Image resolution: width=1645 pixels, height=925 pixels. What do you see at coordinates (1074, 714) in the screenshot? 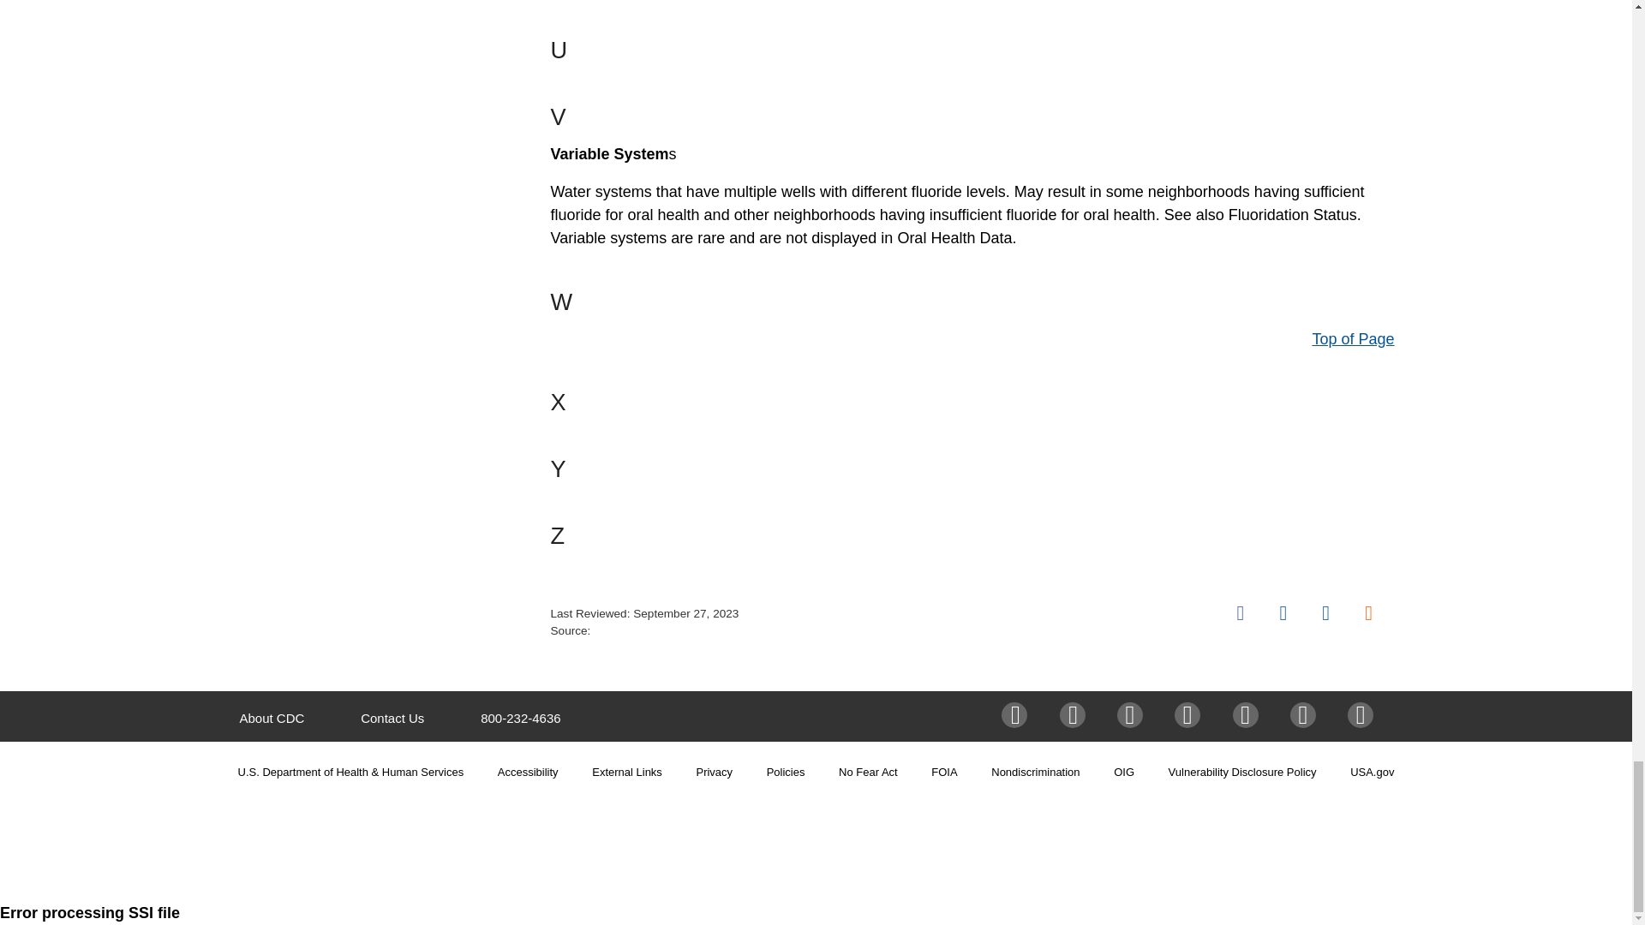
I see `Twitter` at bounding box center [1074, 714].